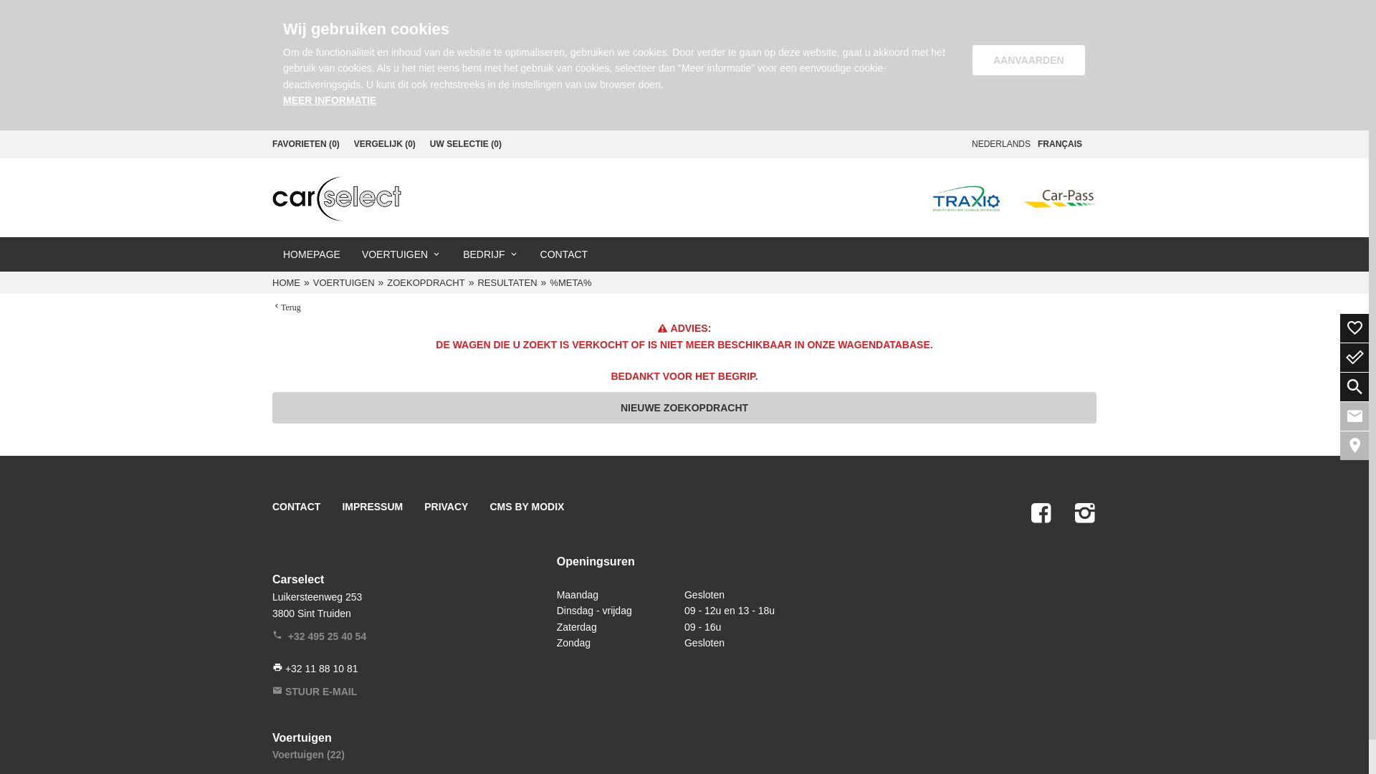  What do you see at coordinates (345, 282) in the screenshot?
I see `VOERTUIGEN` at bounding box center [345, 282].